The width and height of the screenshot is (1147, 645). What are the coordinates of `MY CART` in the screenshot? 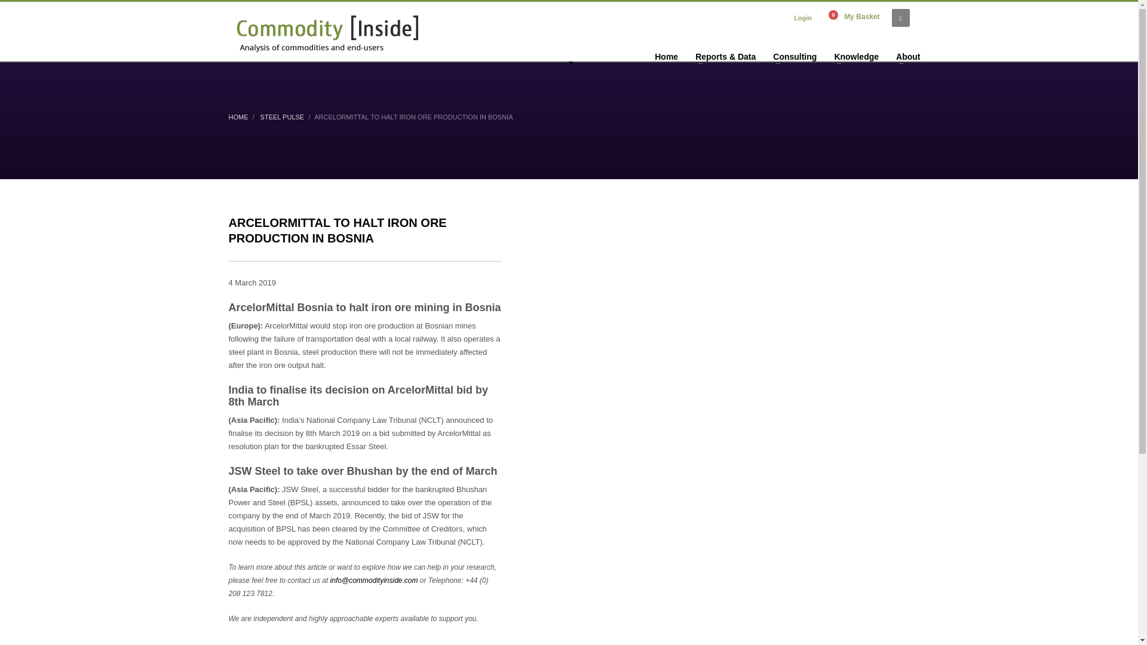 It's located at (854, 18).